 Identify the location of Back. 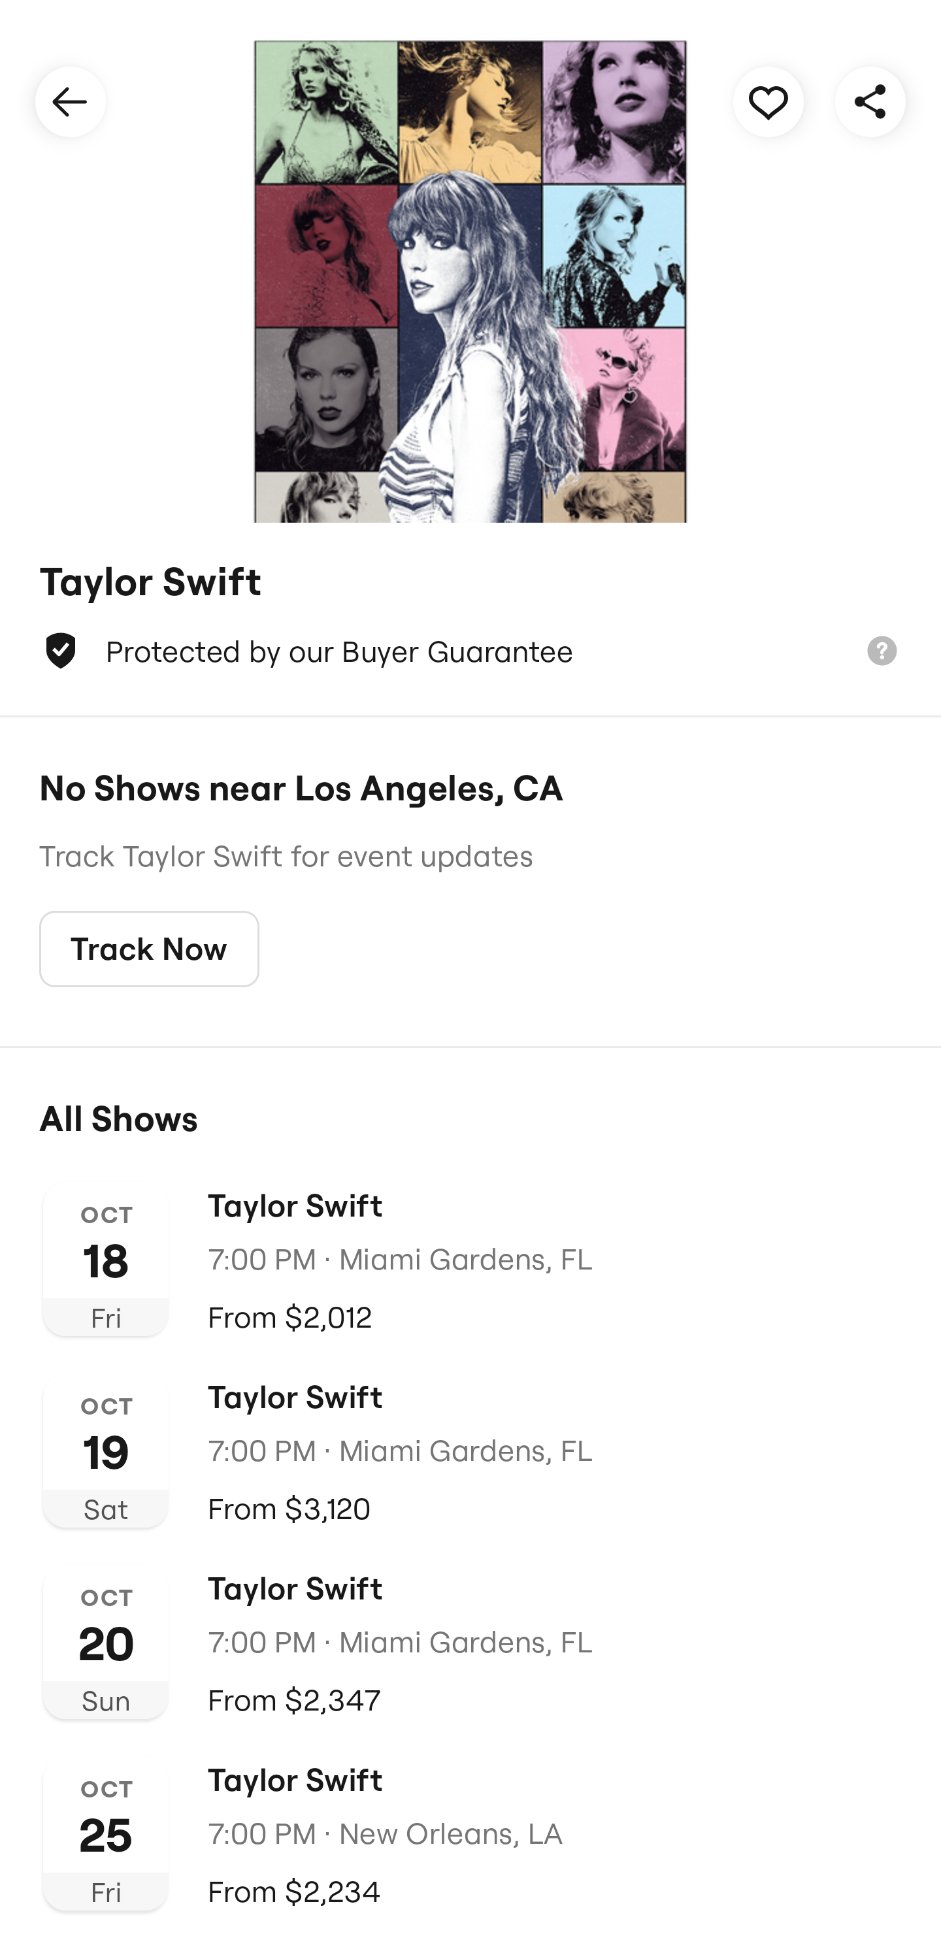
(71, 101).